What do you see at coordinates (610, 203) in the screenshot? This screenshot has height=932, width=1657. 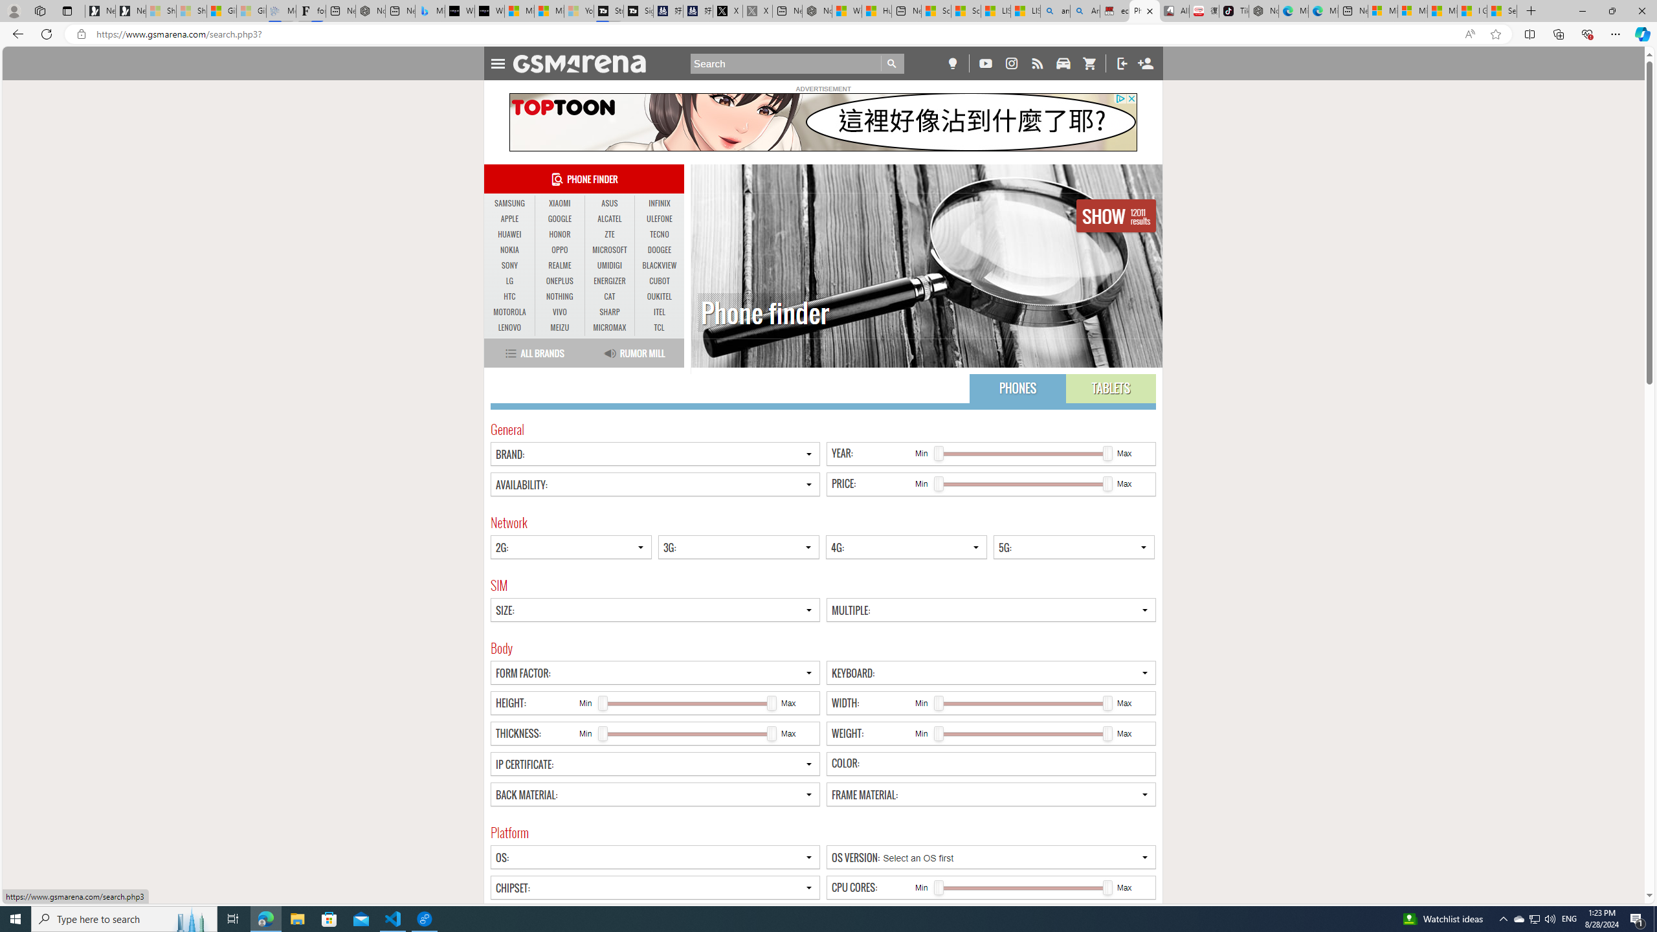 I see `ASUS` at bounding box center [610, 203].